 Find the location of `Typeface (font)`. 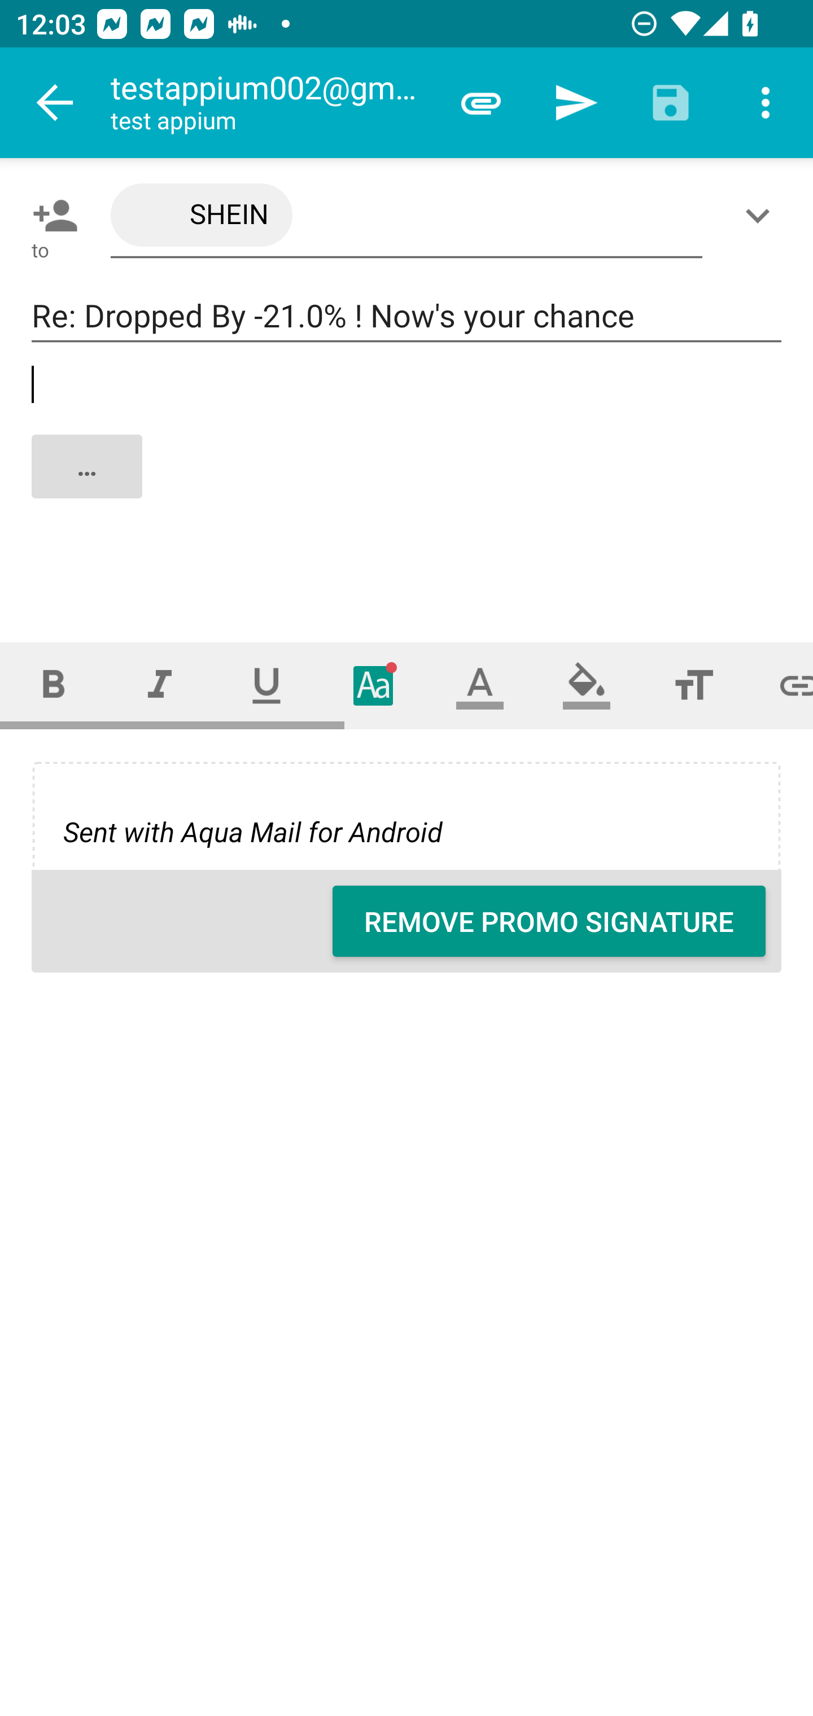

Typeface (font) is located at coordinates (374, 685).